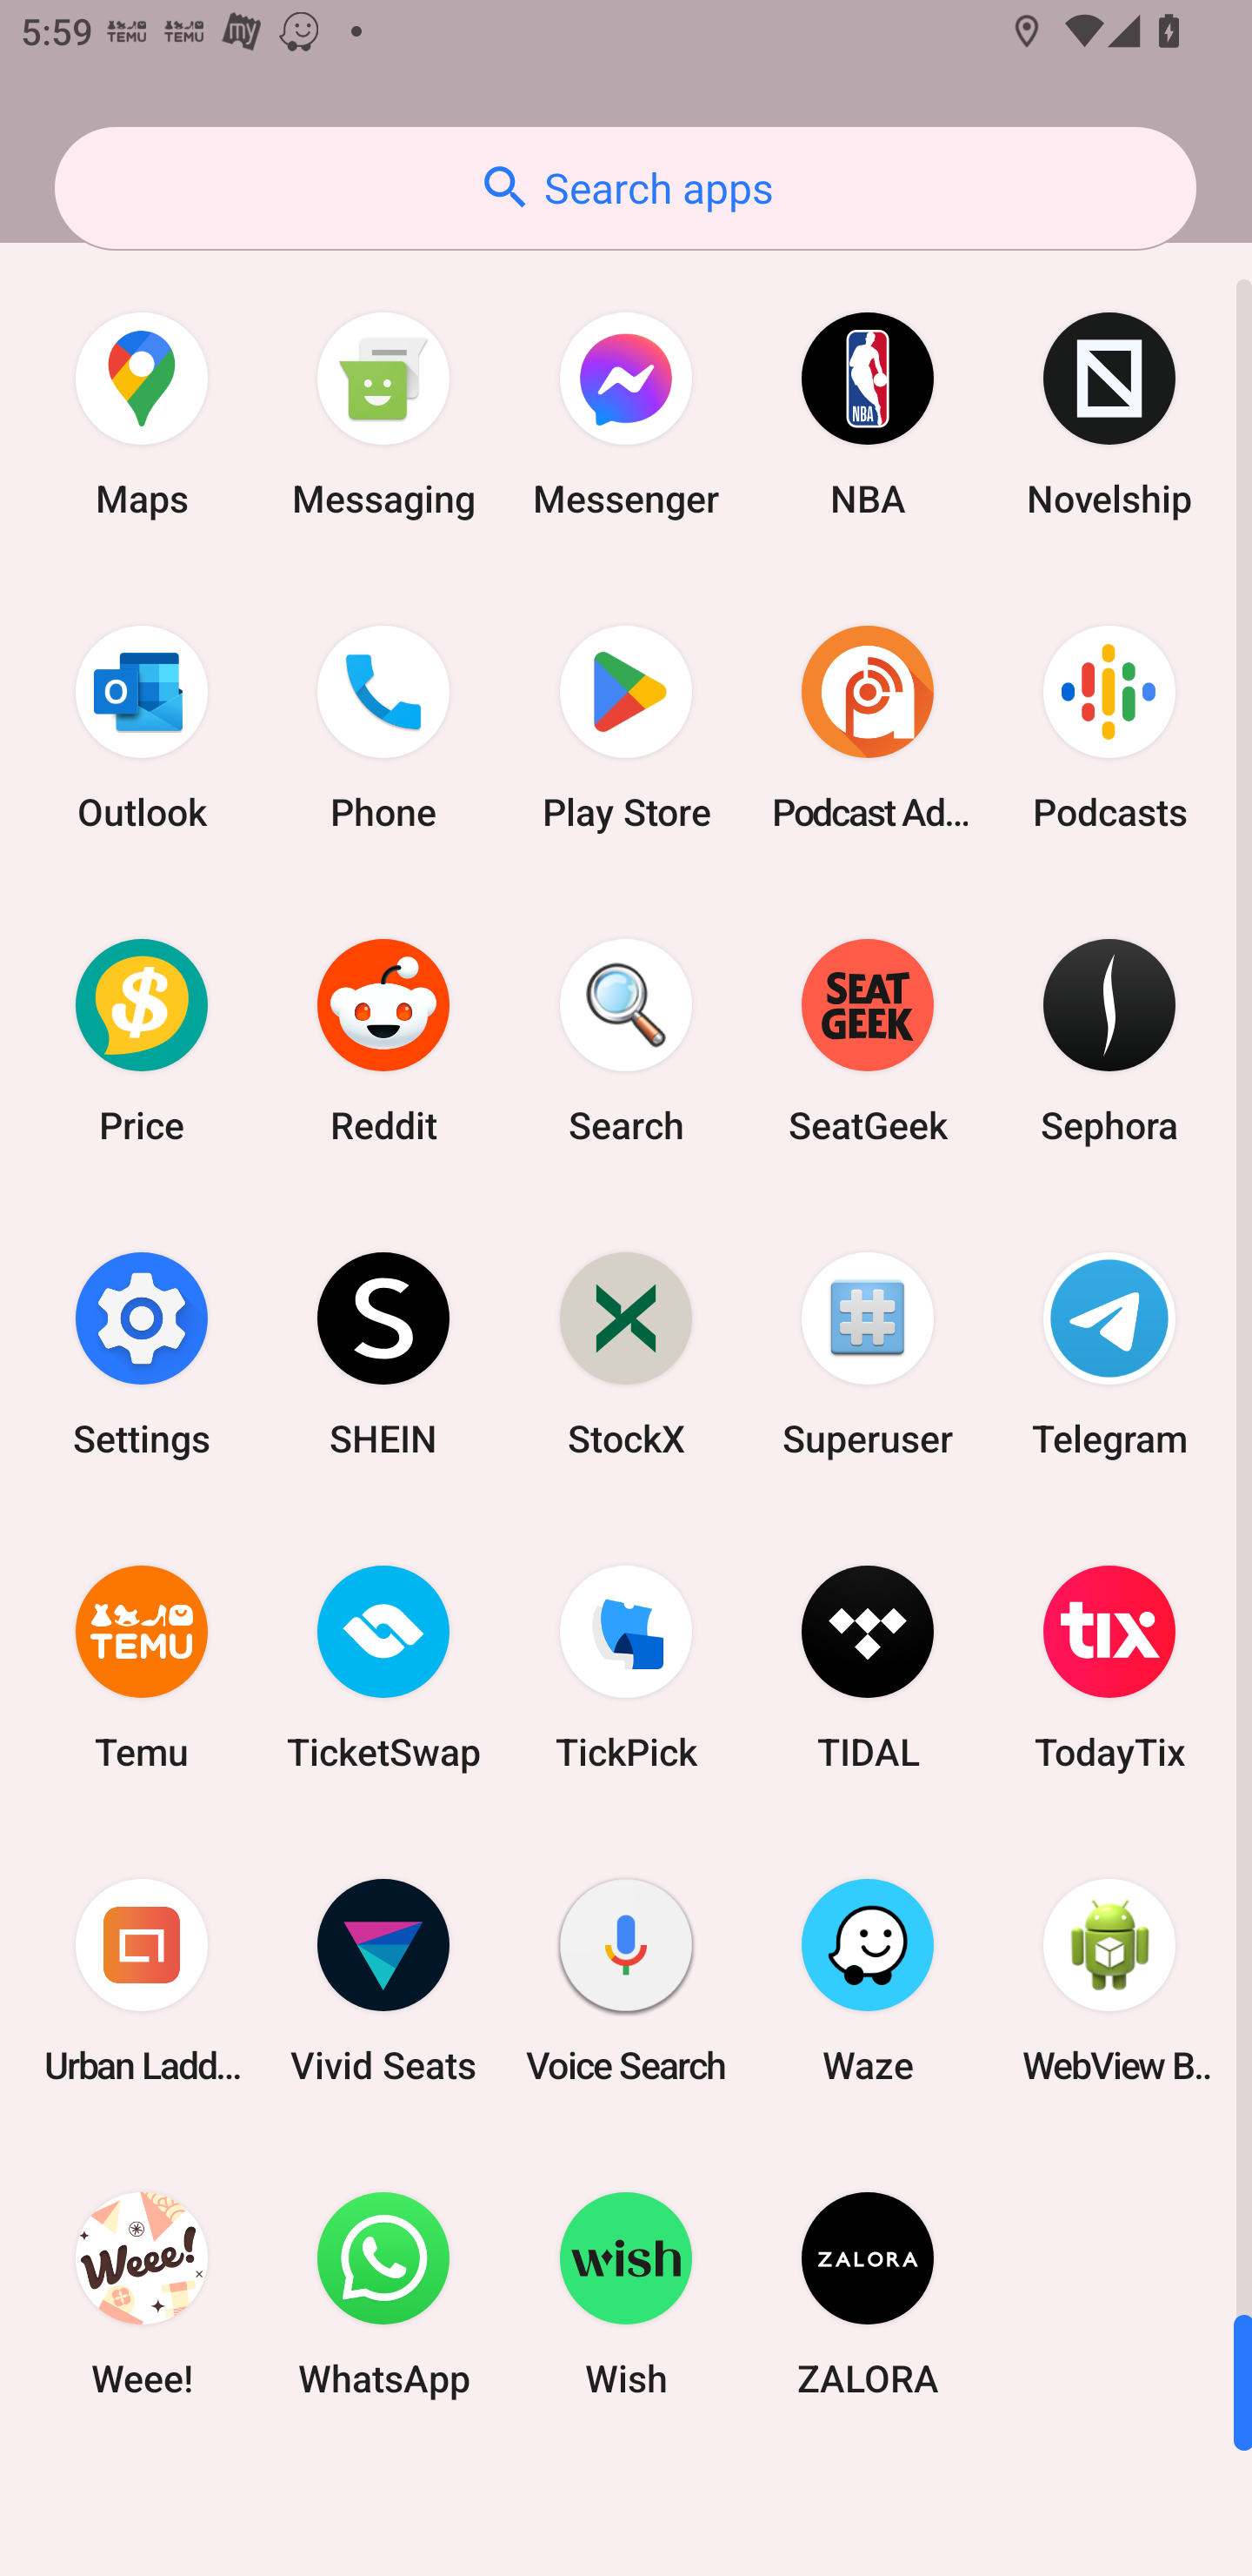  Describe the element at coordinates (868, 414) in the screenshot. I see `NBA` at that location.